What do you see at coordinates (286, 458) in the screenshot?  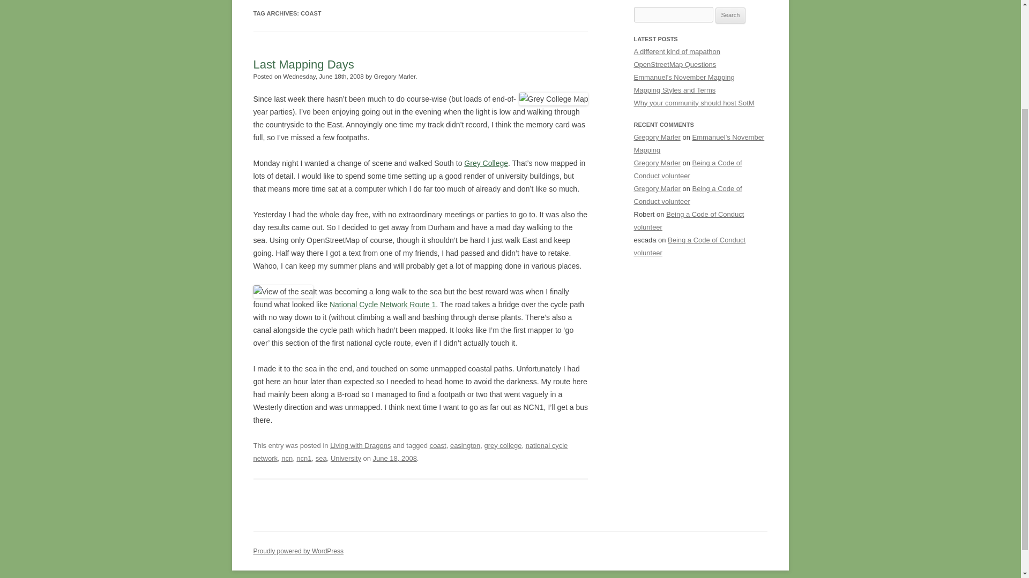 I see `ncn` at bounding box center [286, 458].